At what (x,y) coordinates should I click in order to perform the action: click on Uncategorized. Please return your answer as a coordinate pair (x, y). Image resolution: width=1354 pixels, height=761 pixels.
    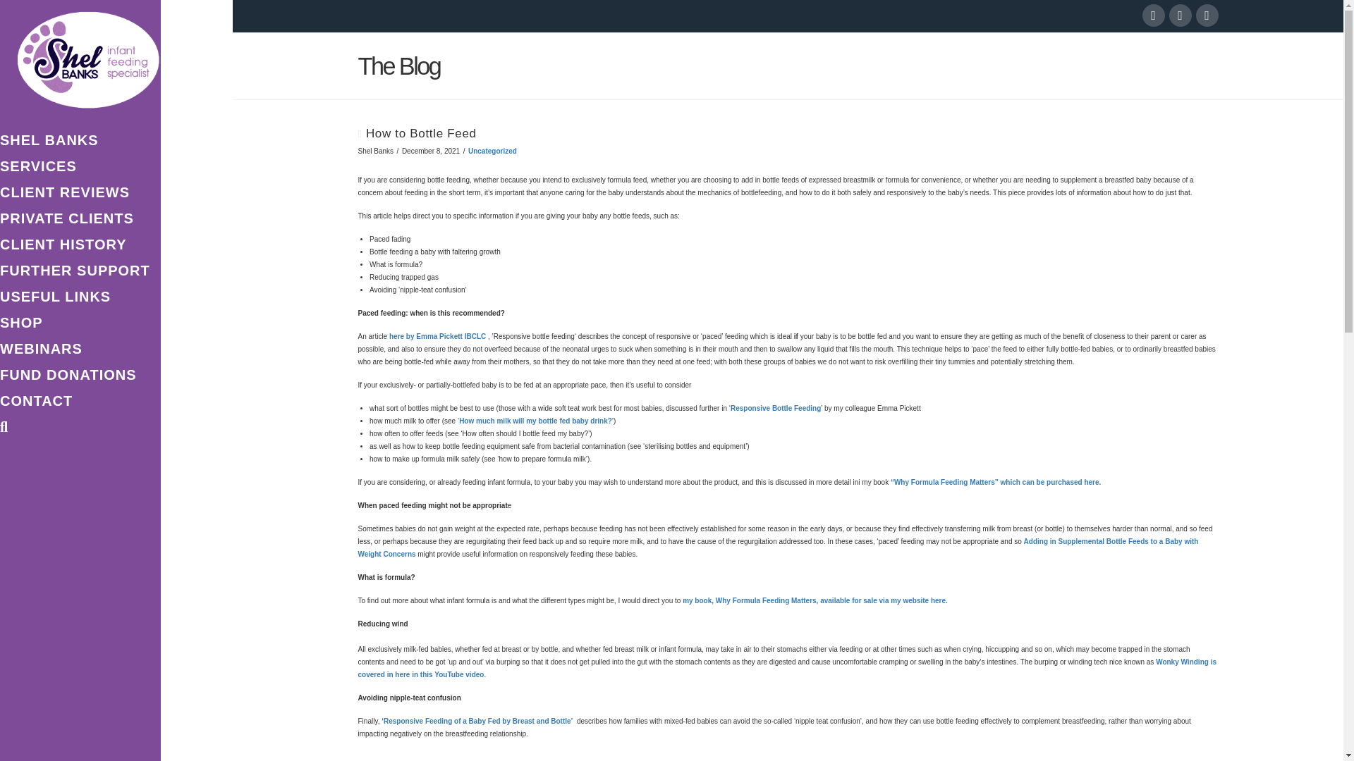
    Looking at the image, I should click on (492, 151).